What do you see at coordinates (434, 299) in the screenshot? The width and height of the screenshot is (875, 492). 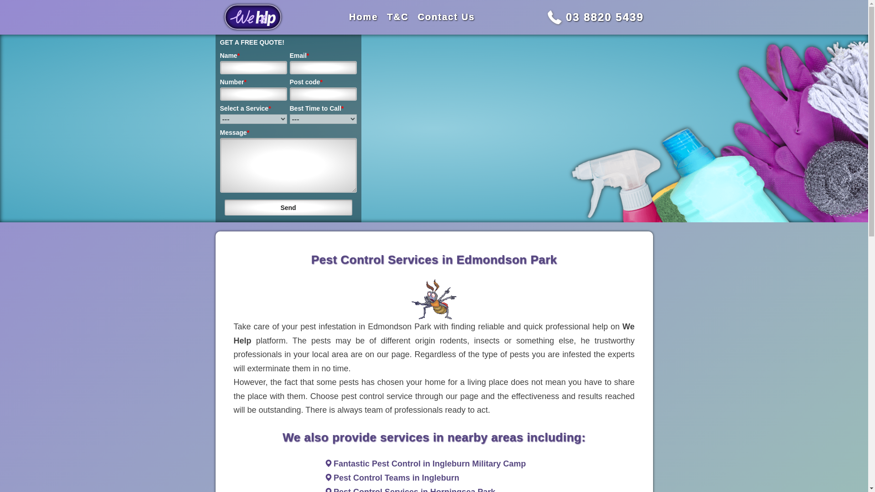 I see `Pest Control` at bounding box center [434, 299].